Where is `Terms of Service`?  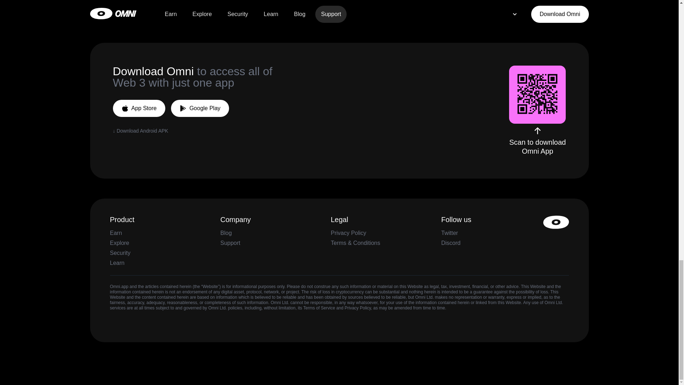 Terms of Service is located at coordinates (319, 308).